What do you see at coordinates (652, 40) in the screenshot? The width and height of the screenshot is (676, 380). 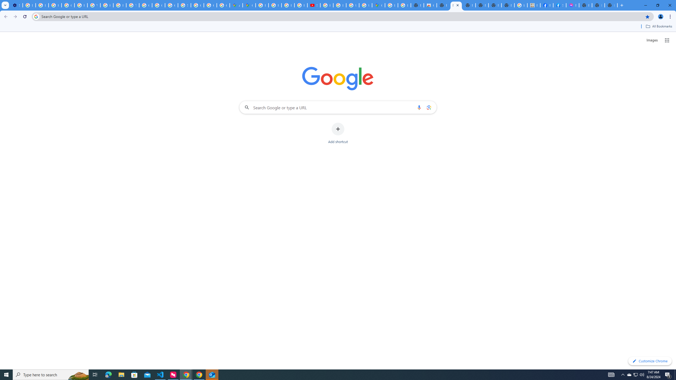 I see `Search for Images ` at bounding box center [652, 40].